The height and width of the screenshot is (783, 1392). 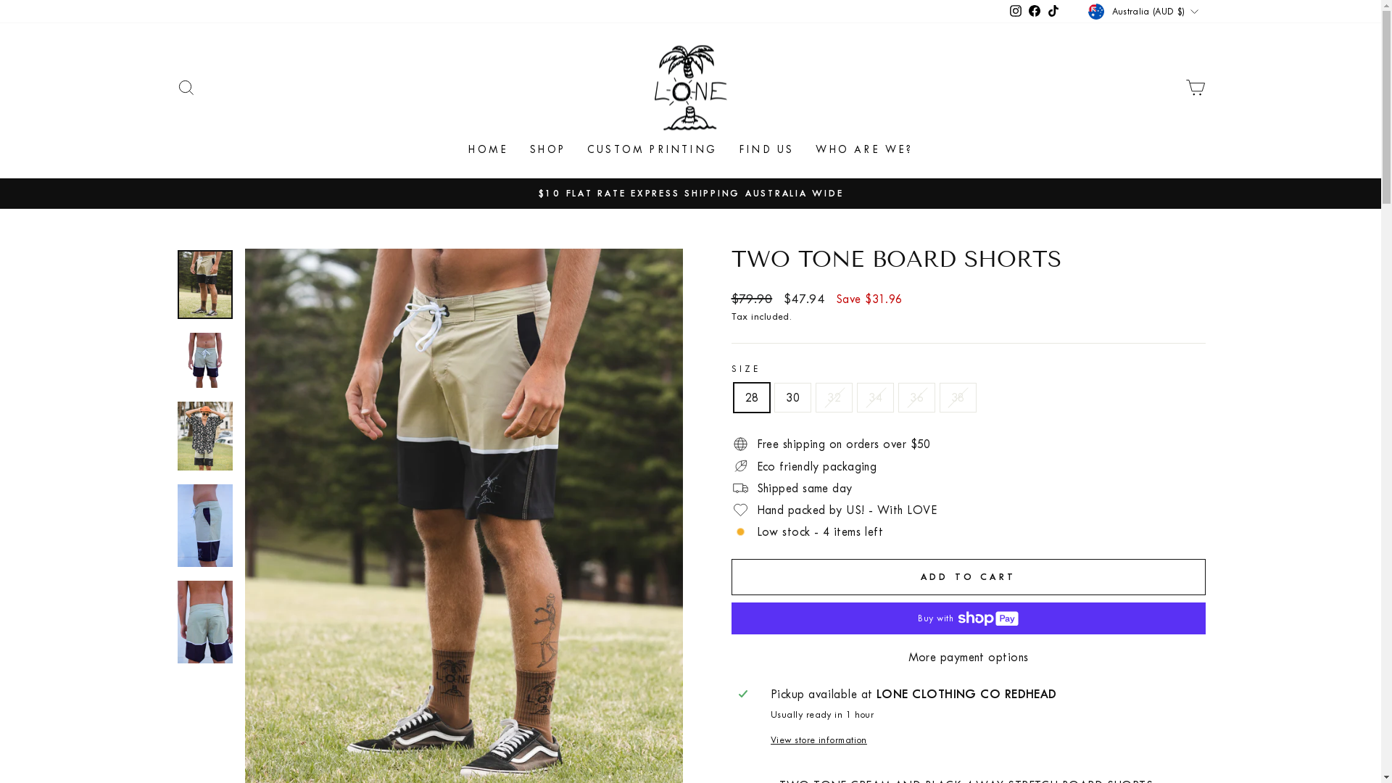 I want to click on Australia (AUD $), so click(x=1145, y=12).